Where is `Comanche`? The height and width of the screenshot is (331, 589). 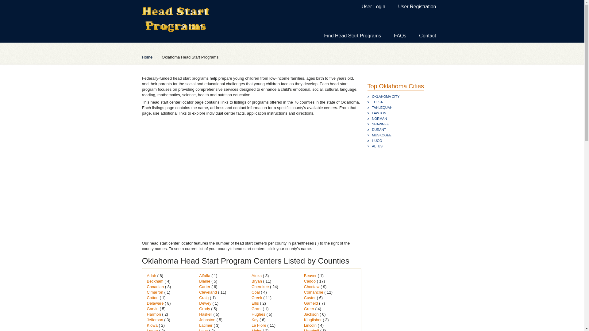
Comanche is located at coordinates (314, 292).